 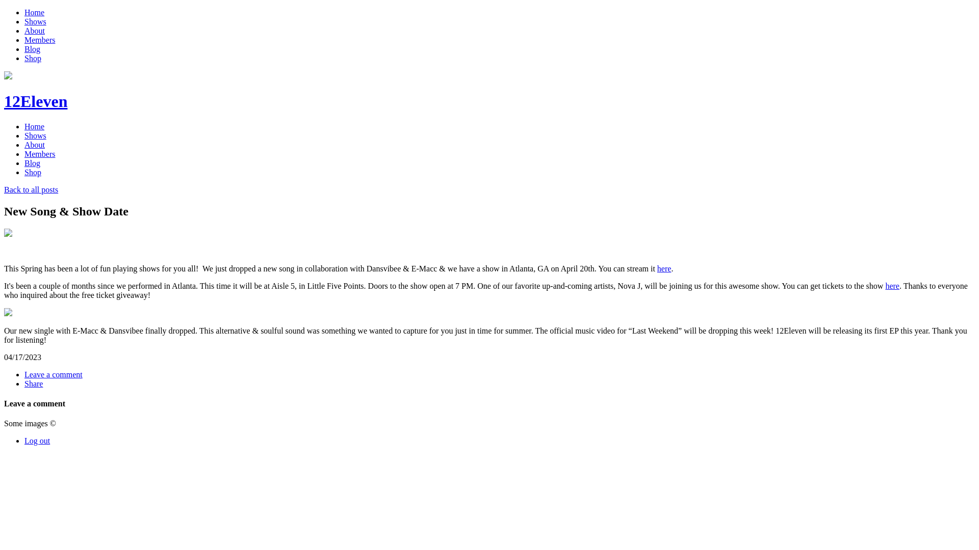 I want to click on Shop, so click(x=33, y=172).